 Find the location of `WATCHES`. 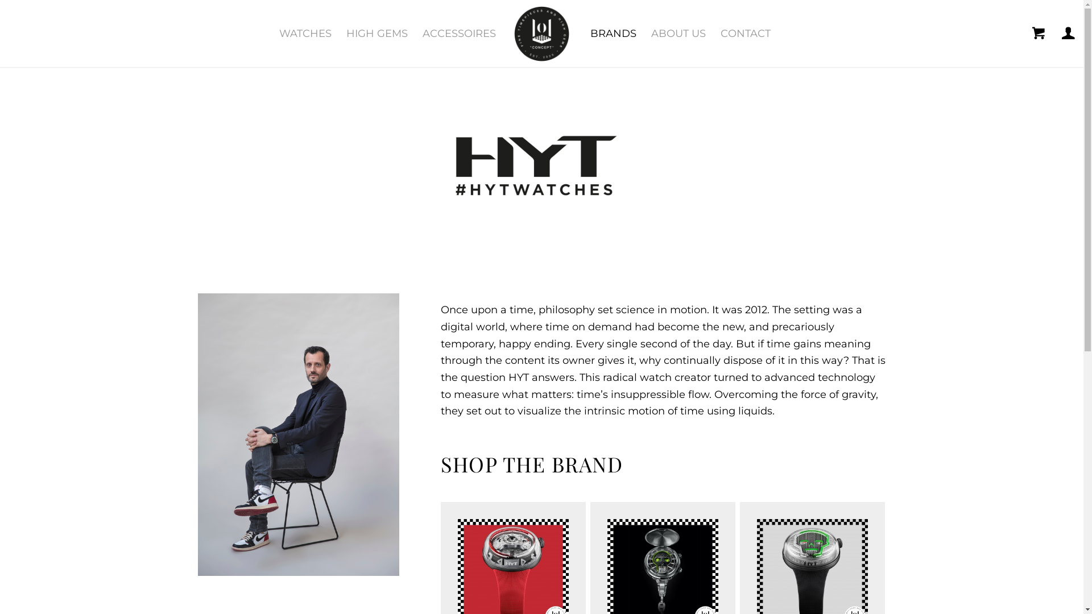

WATCHES is located at coordinates (305, 34).